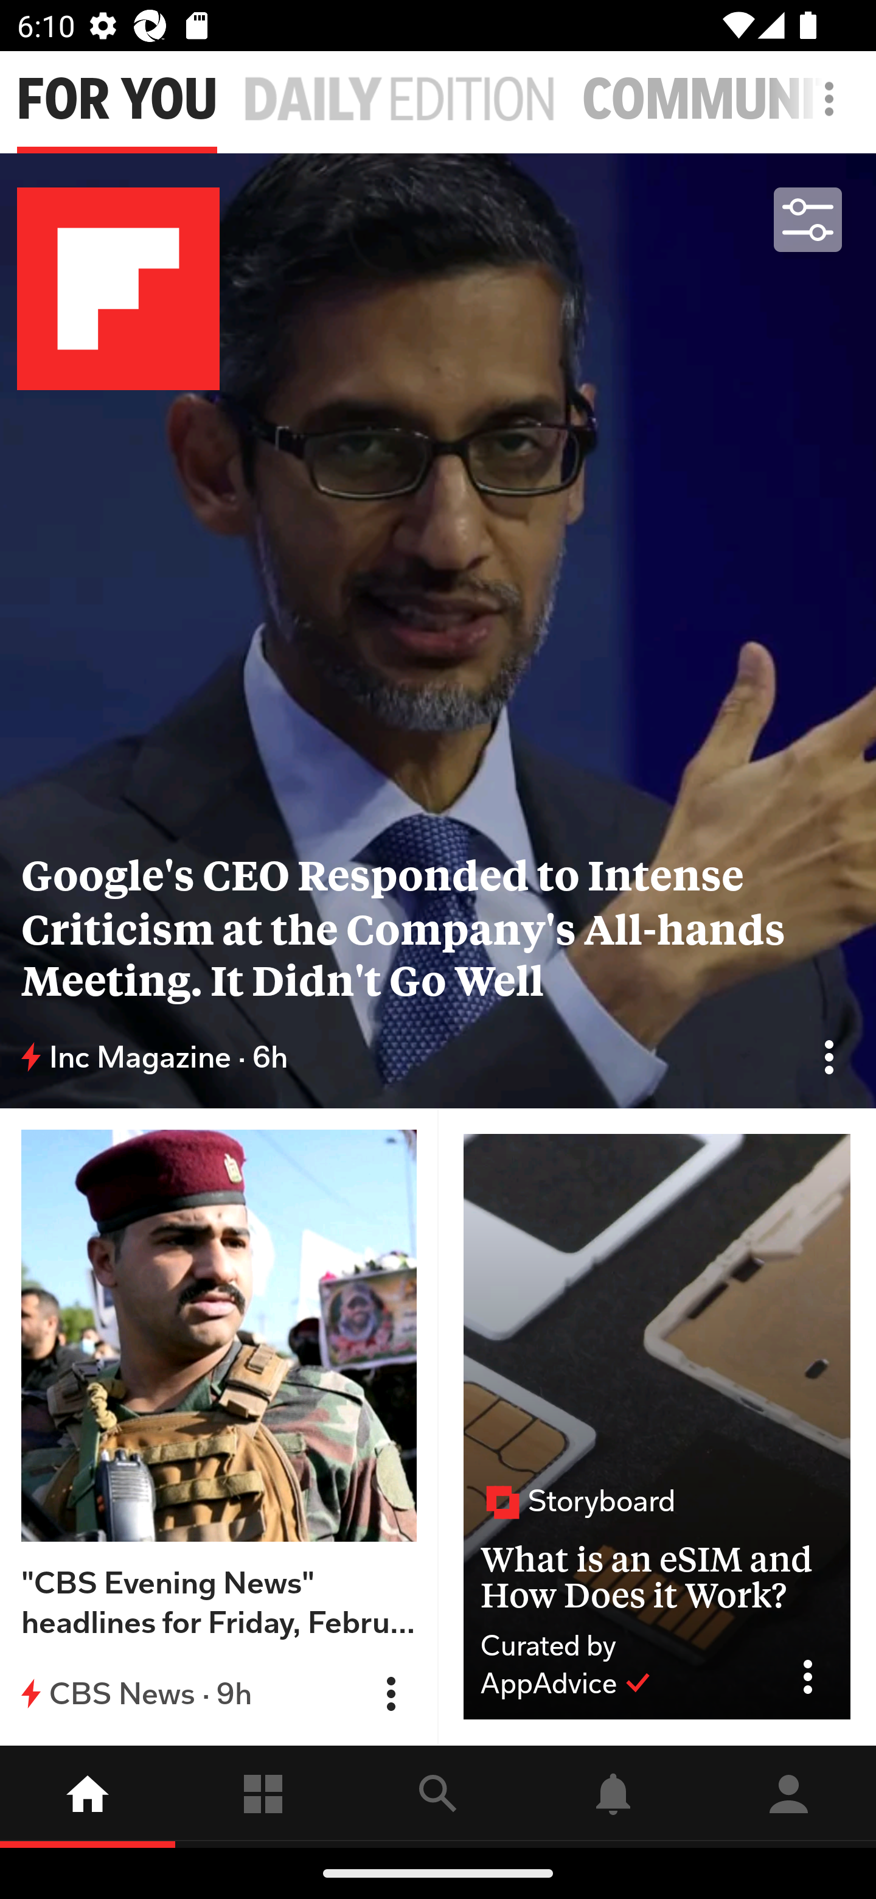 Image resolution: width=876 pixels, height=1899 pixels. What do you see at coordinates (829, 1057) in the screenshot?
I see `Flip into Magazine` at bounding box center [829, 1057].